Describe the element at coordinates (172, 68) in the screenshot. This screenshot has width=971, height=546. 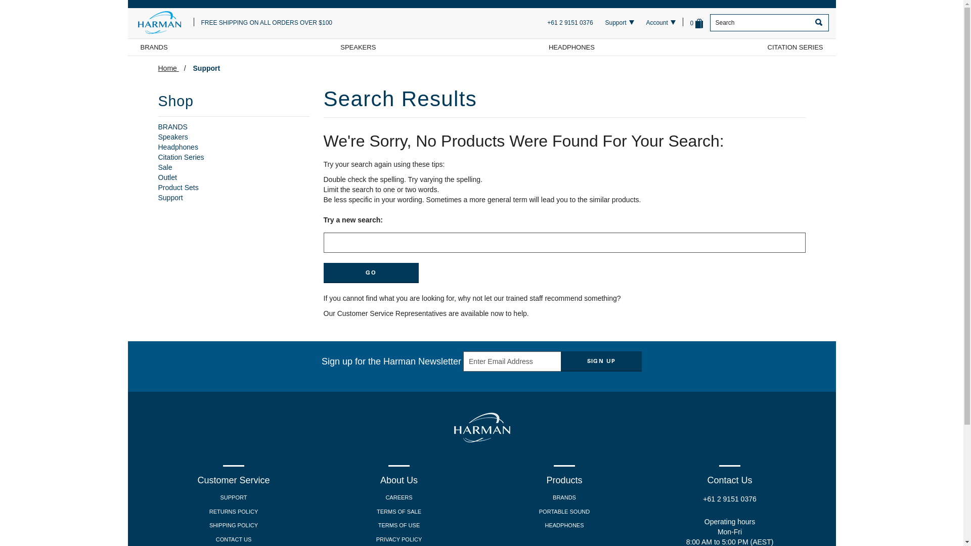
I see `Home` at that location.